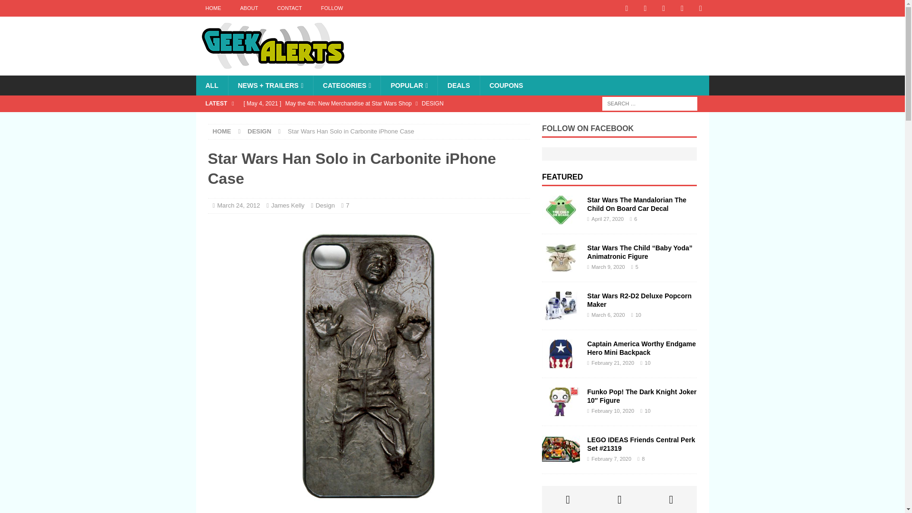  Describe the element at coordinates (211, 85) in the screenshot. I see `ALL` at that location.